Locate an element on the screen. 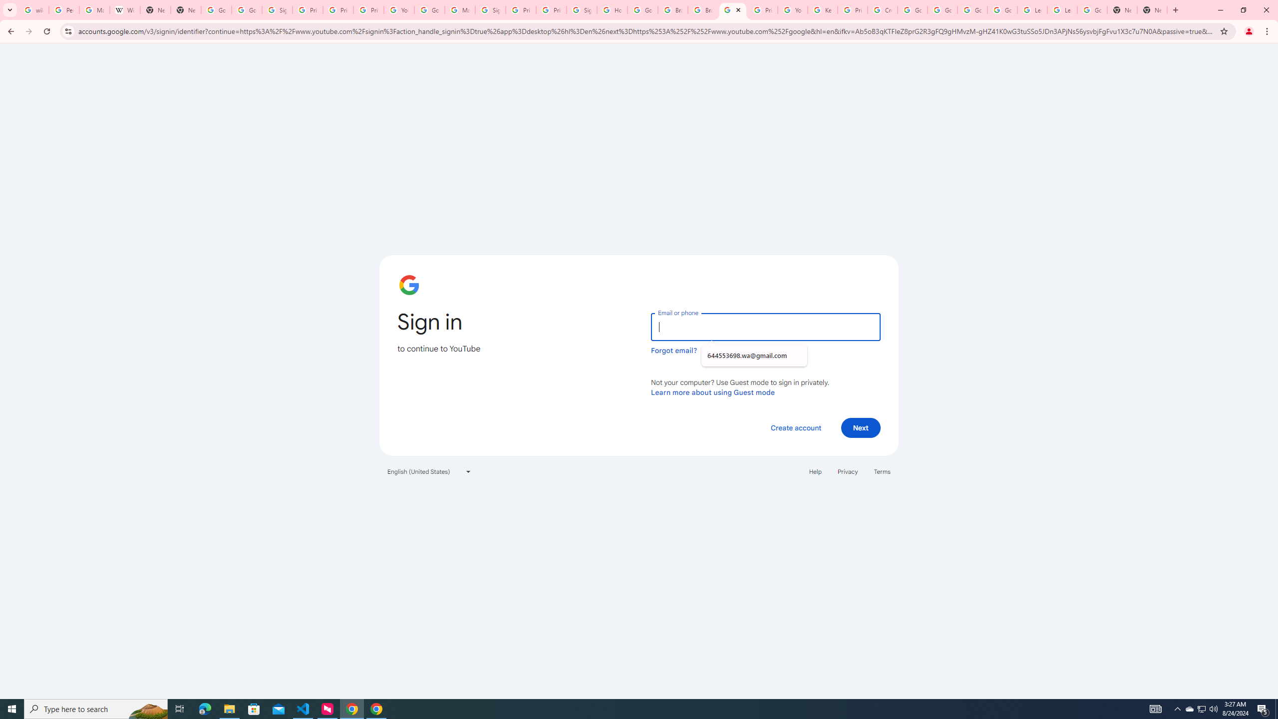  Create account is located at coordinates (795, 427).